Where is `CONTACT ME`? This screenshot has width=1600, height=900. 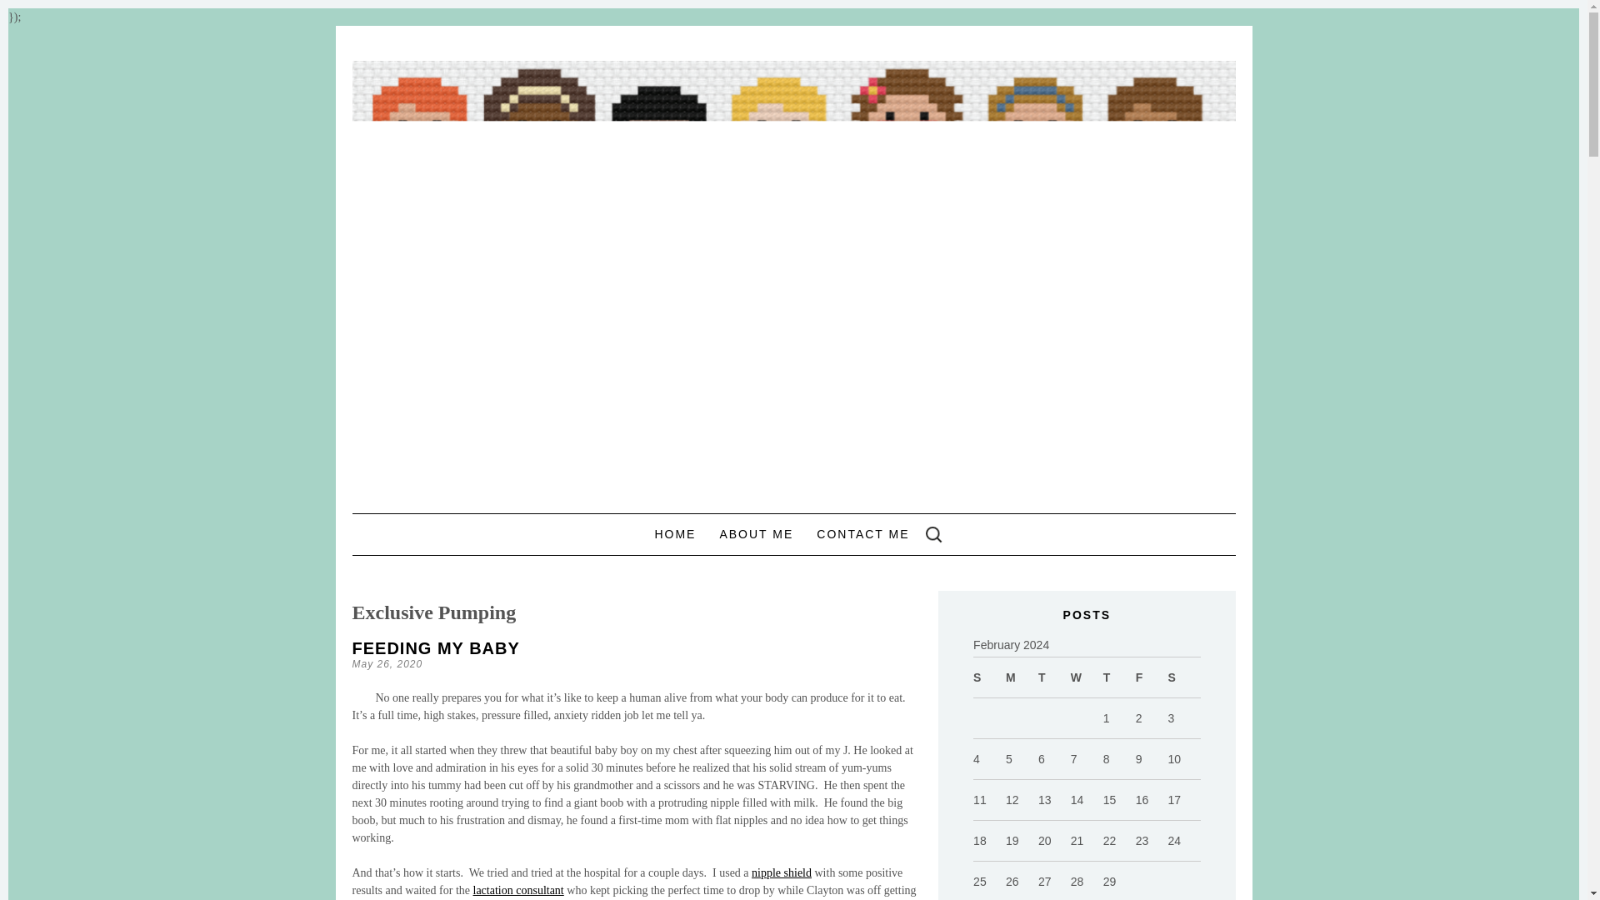
CONTACT ME is located at coordinates (862, 533).